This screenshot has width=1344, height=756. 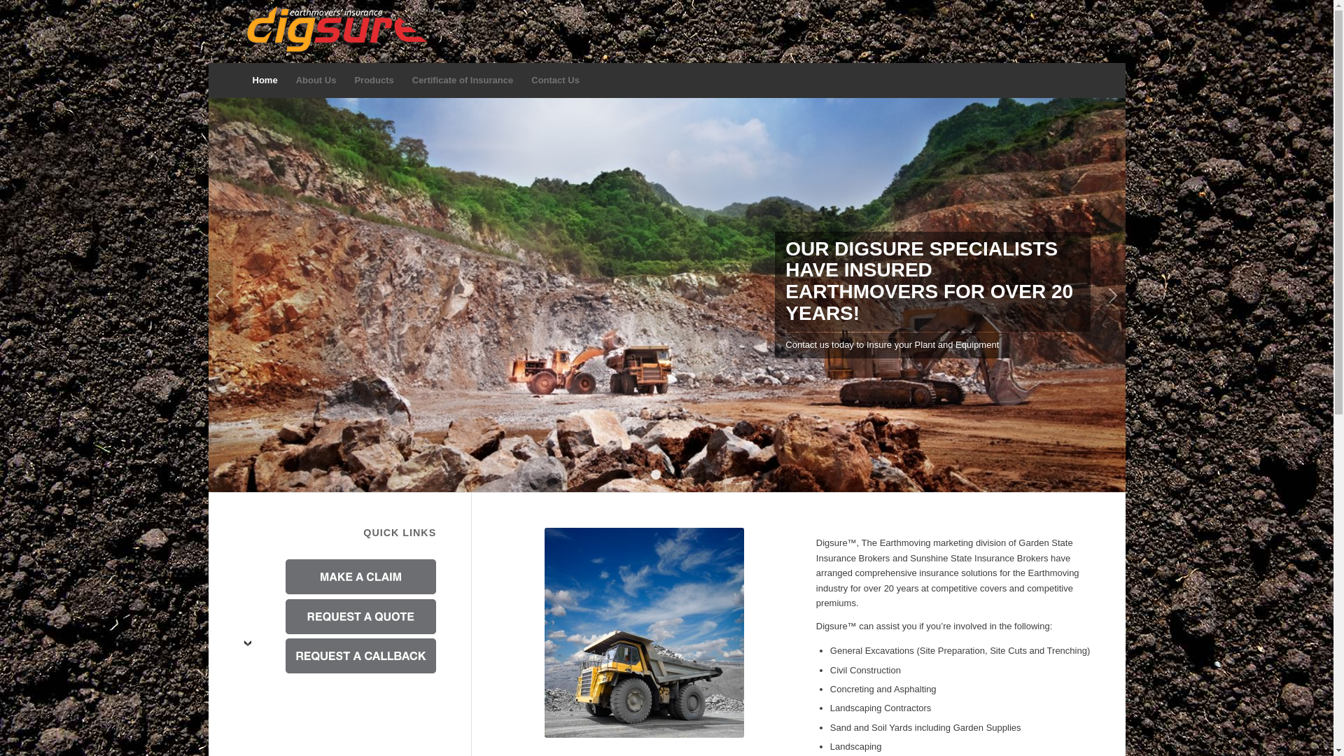 I want to click on Insurance from the East to the West, so click(x=667, y=295).